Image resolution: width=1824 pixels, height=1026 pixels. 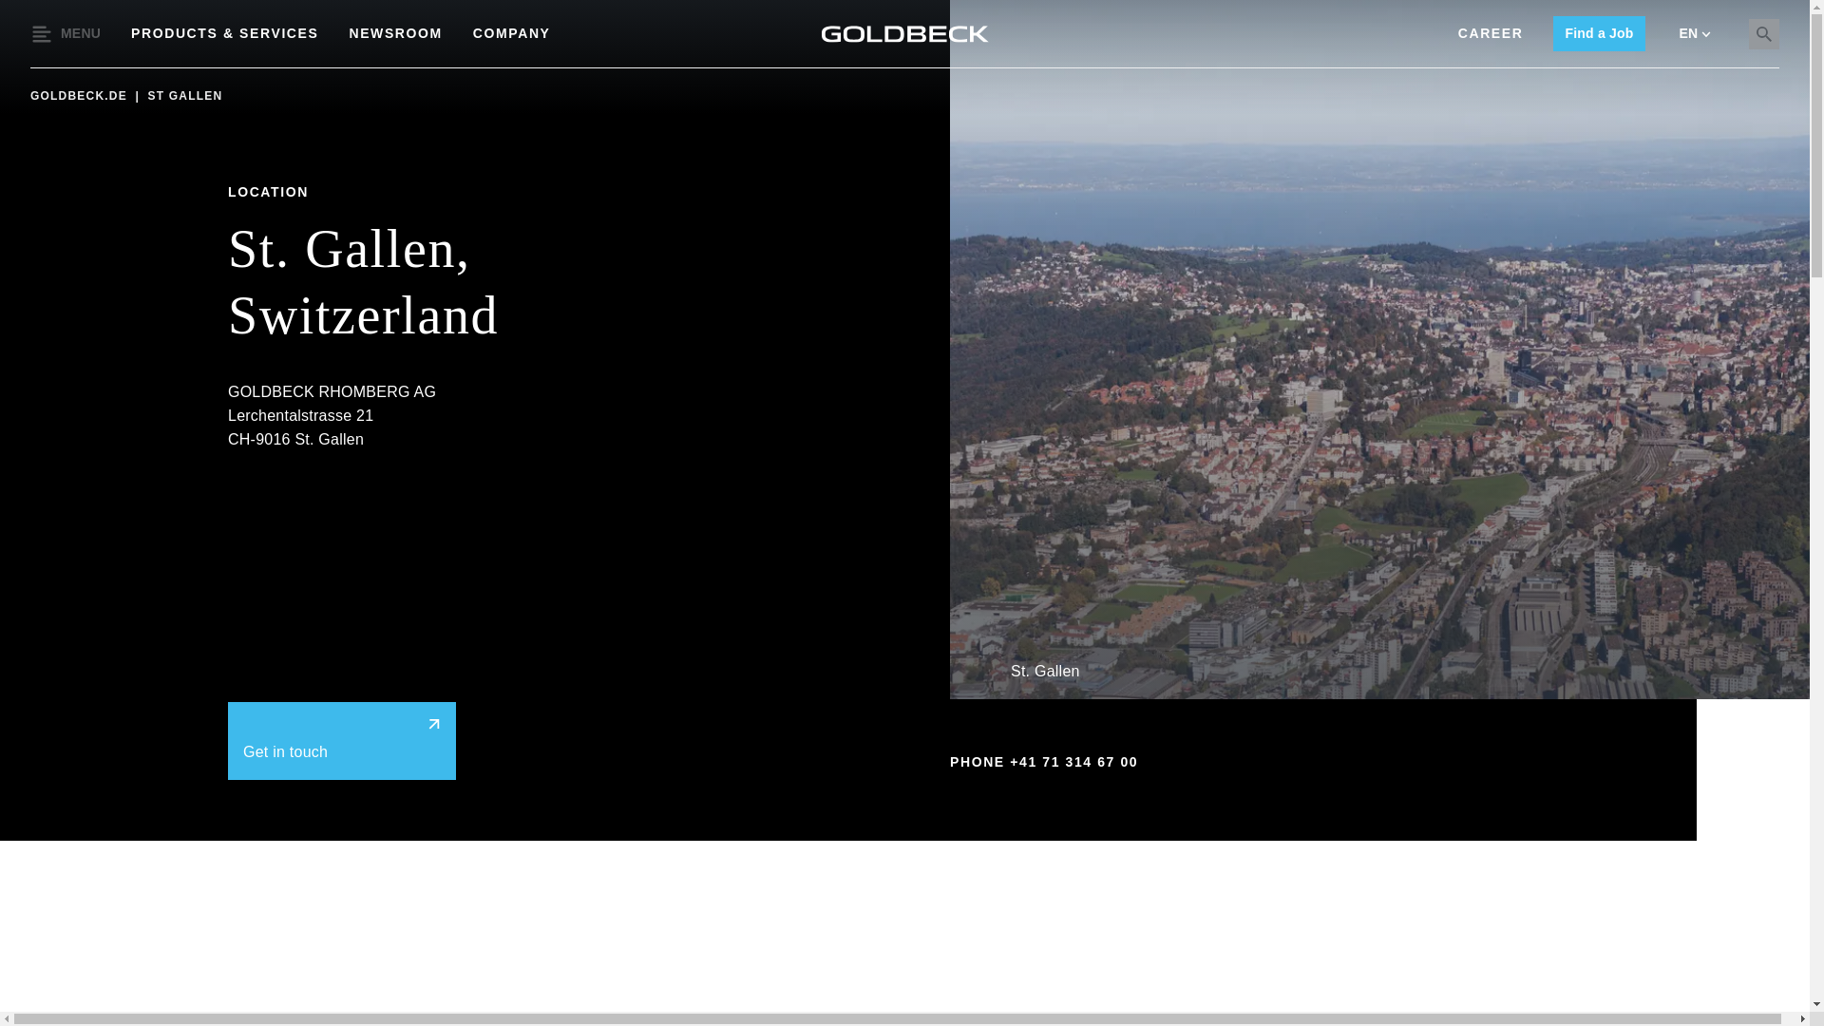 I want to click on Find a Job, so click(x=1599, y=34).